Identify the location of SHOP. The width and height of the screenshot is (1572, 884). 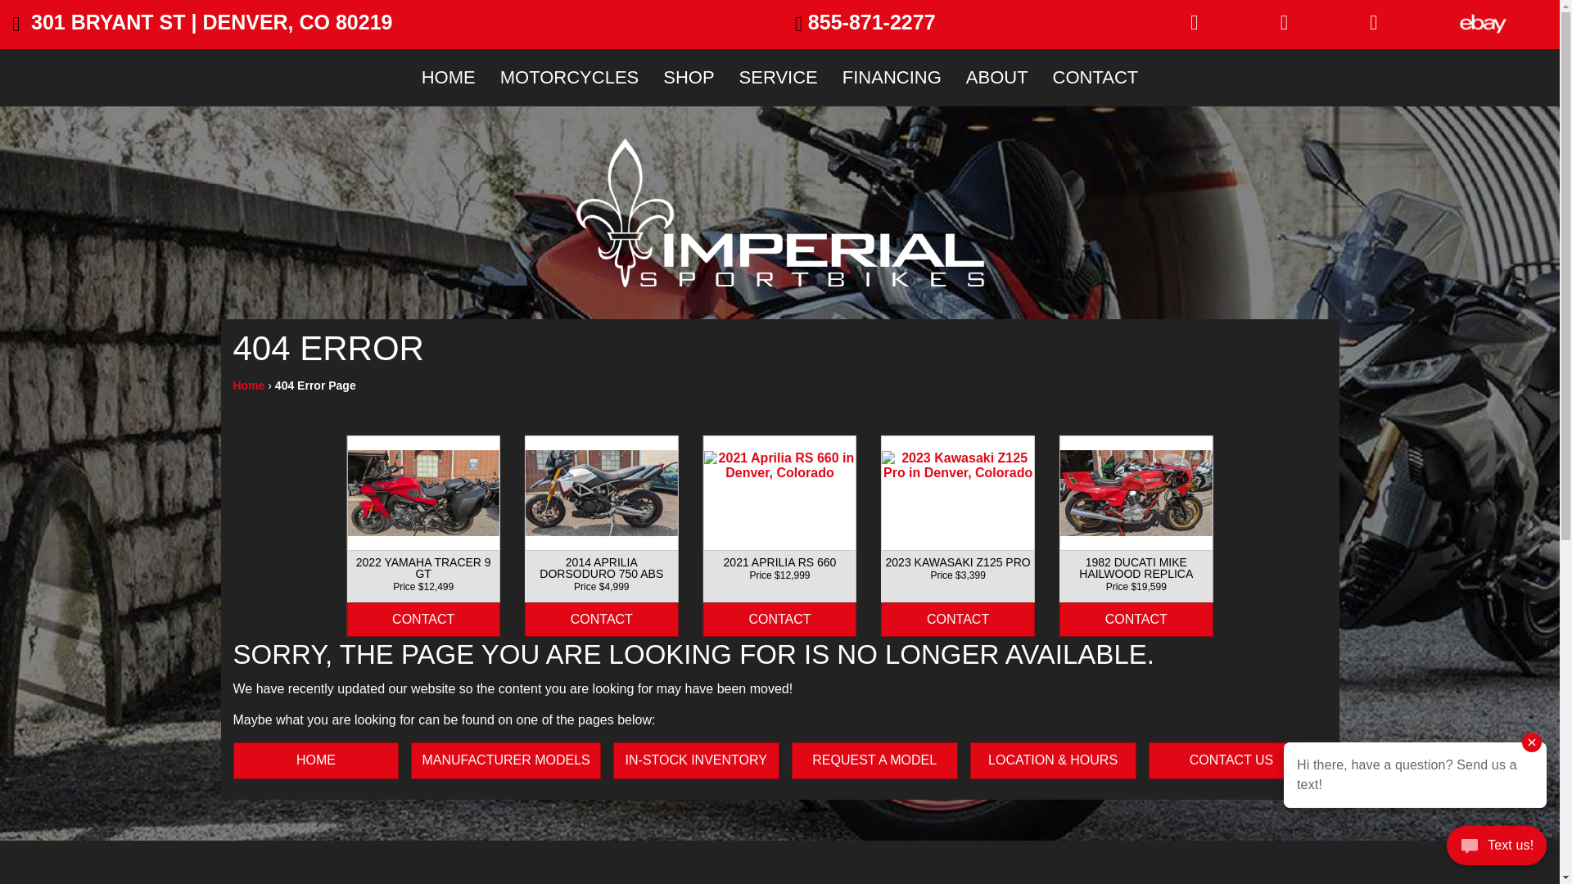
(688, 77).